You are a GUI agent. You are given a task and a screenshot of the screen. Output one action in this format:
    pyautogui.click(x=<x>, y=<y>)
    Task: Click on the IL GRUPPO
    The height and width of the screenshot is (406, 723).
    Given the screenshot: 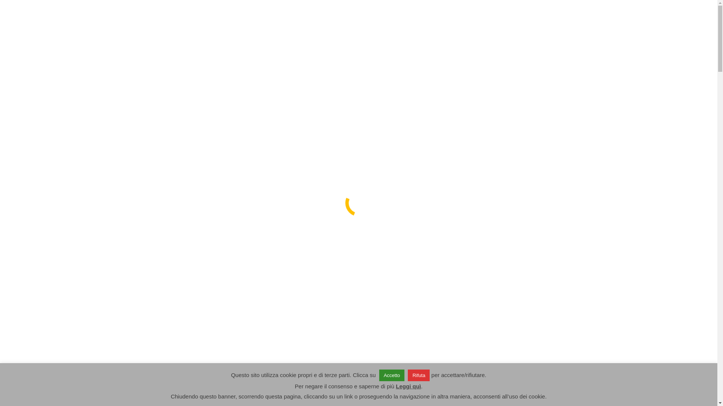 What is the action you would take?
    pyautogui.click(x=304, y=39)
    